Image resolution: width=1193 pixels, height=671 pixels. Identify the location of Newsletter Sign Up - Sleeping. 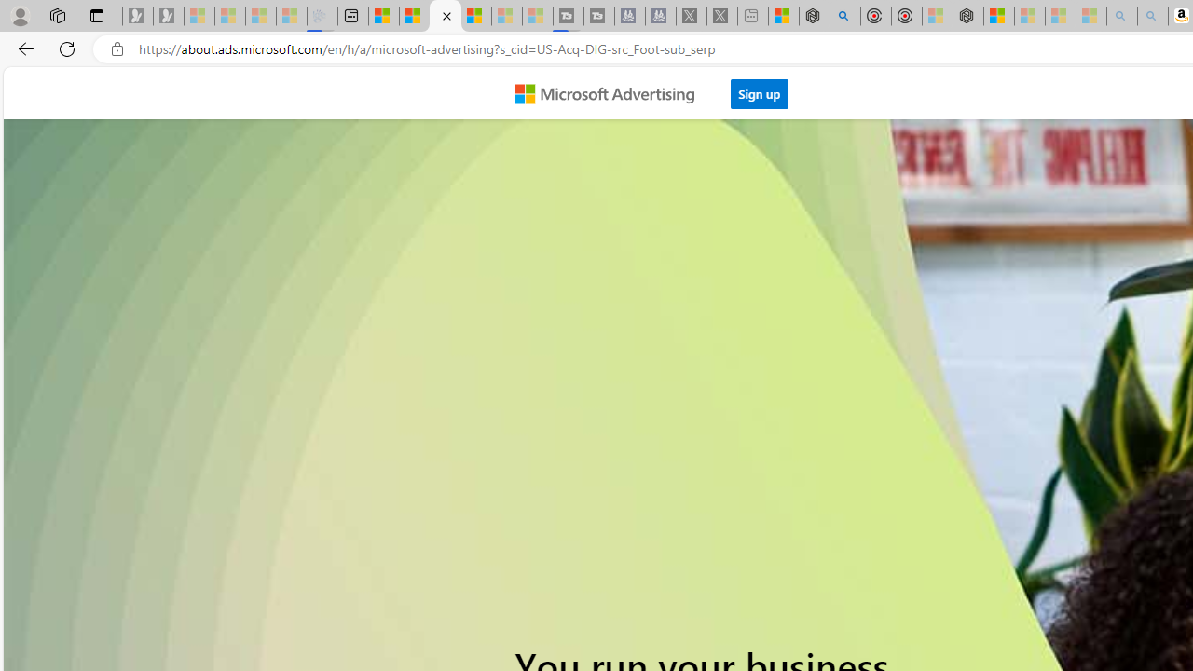
(169, 17).